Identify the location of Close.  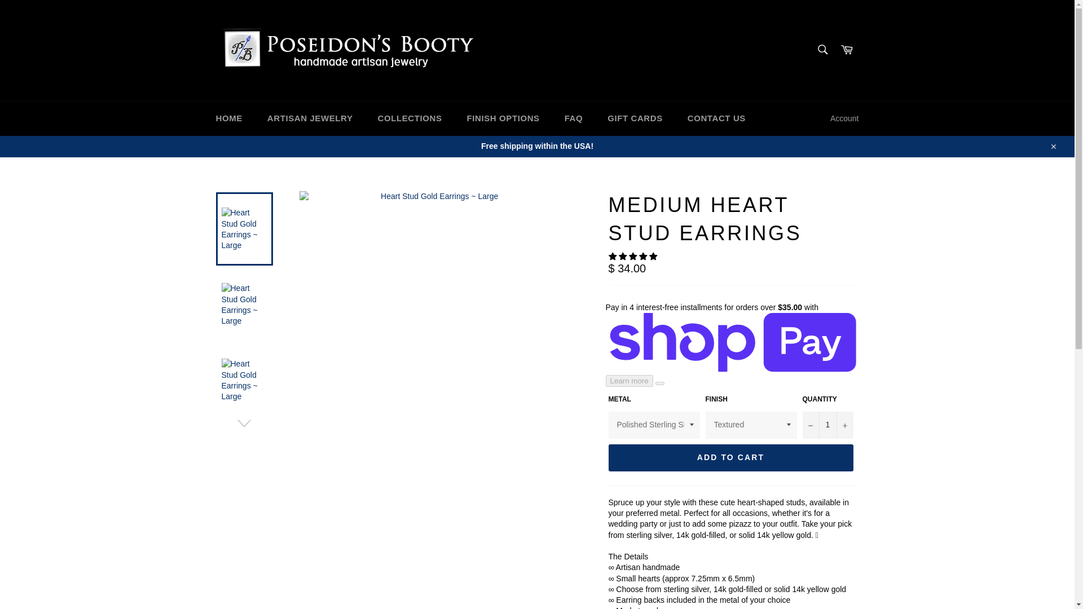
(1053, 145).